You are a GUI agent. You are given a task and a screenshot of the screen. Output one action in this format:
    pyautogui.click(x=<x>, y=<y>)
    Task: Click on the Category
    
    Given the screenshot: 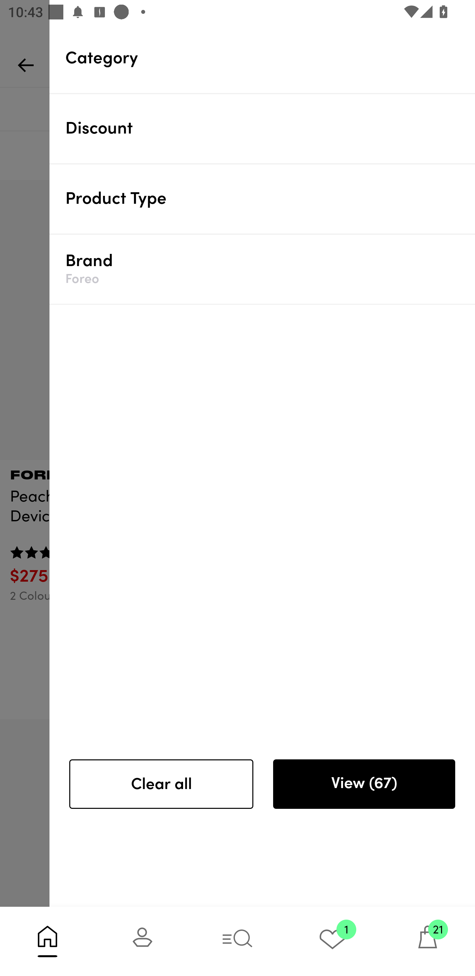 What is the action you would take?
    pyautogui.click(x=270, y=58)
    